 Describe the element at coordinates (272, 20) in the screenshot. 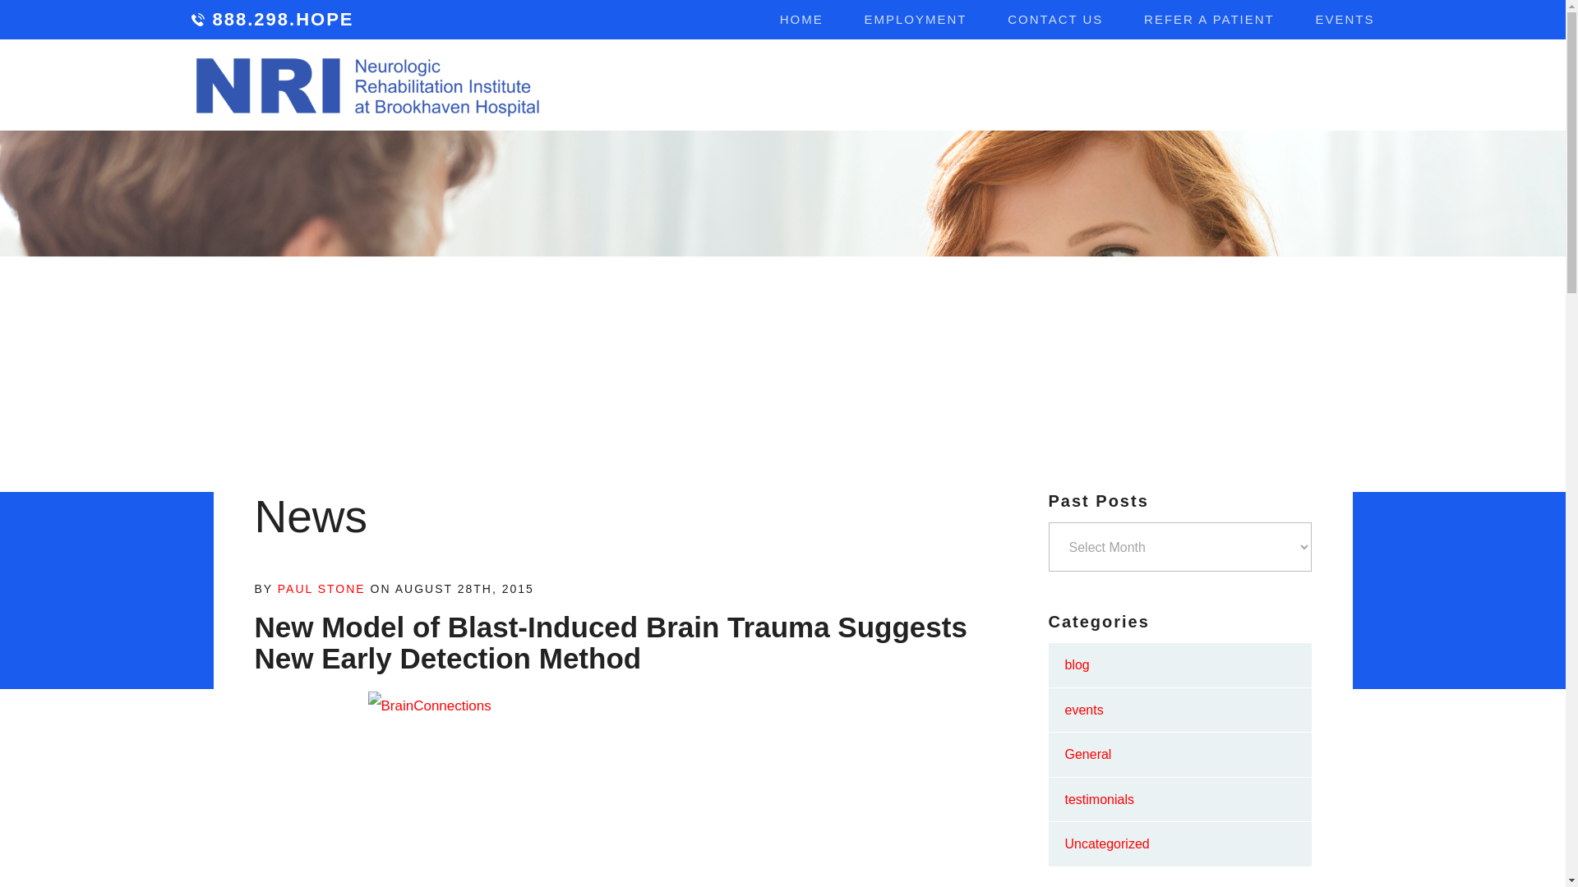

I see `888.298.HOPE` at that location.